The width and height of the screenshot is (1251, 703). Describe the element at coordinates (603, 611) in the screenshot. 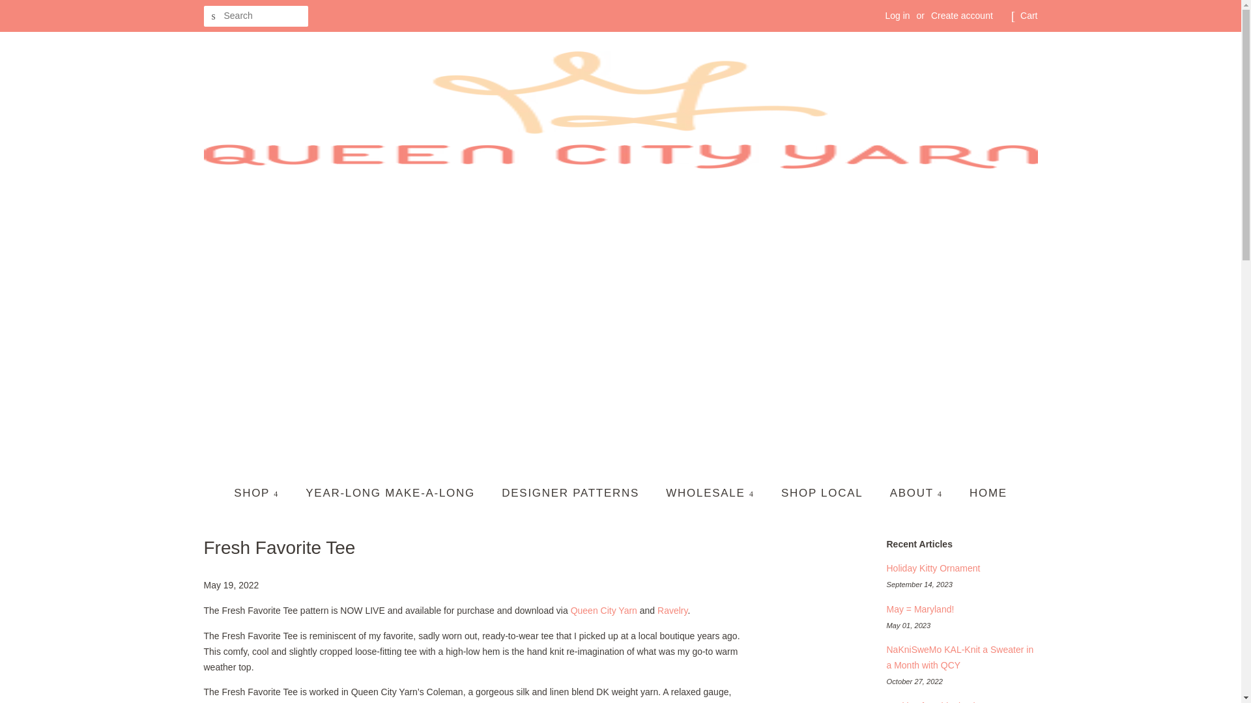

I see `Fresh Favorite Tee Queen City Yarn Pattern Page` at that location.